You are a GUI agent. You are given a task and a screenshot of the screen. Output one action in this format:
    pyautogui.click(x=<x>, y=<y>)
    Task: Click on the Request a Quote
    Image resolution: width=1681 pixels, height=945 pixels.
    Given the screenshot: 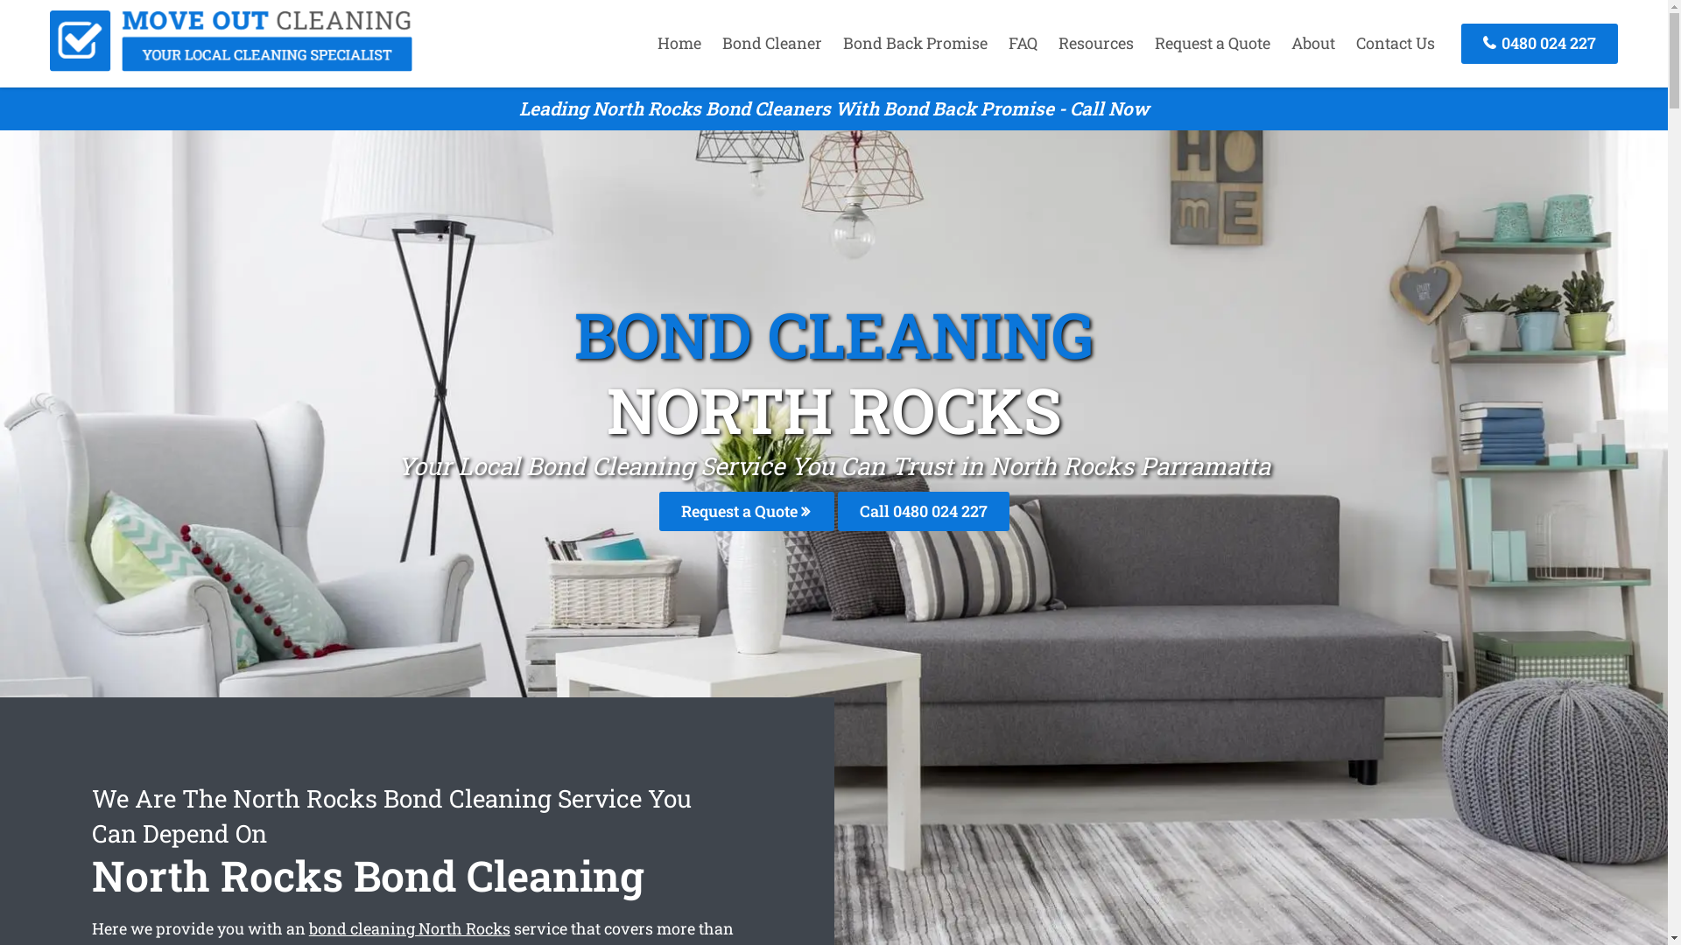 What is the action you would take?
    pyautogui.click(x=1213, y=43)
    